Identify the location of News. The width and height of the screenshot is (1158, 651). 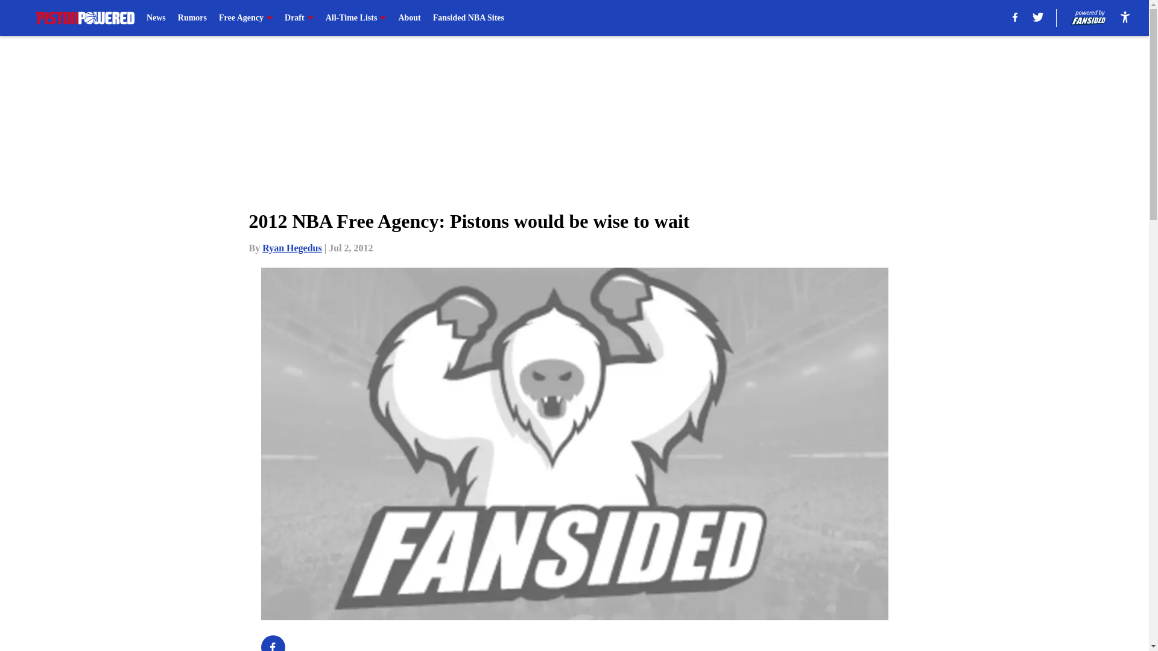
(156, 18).